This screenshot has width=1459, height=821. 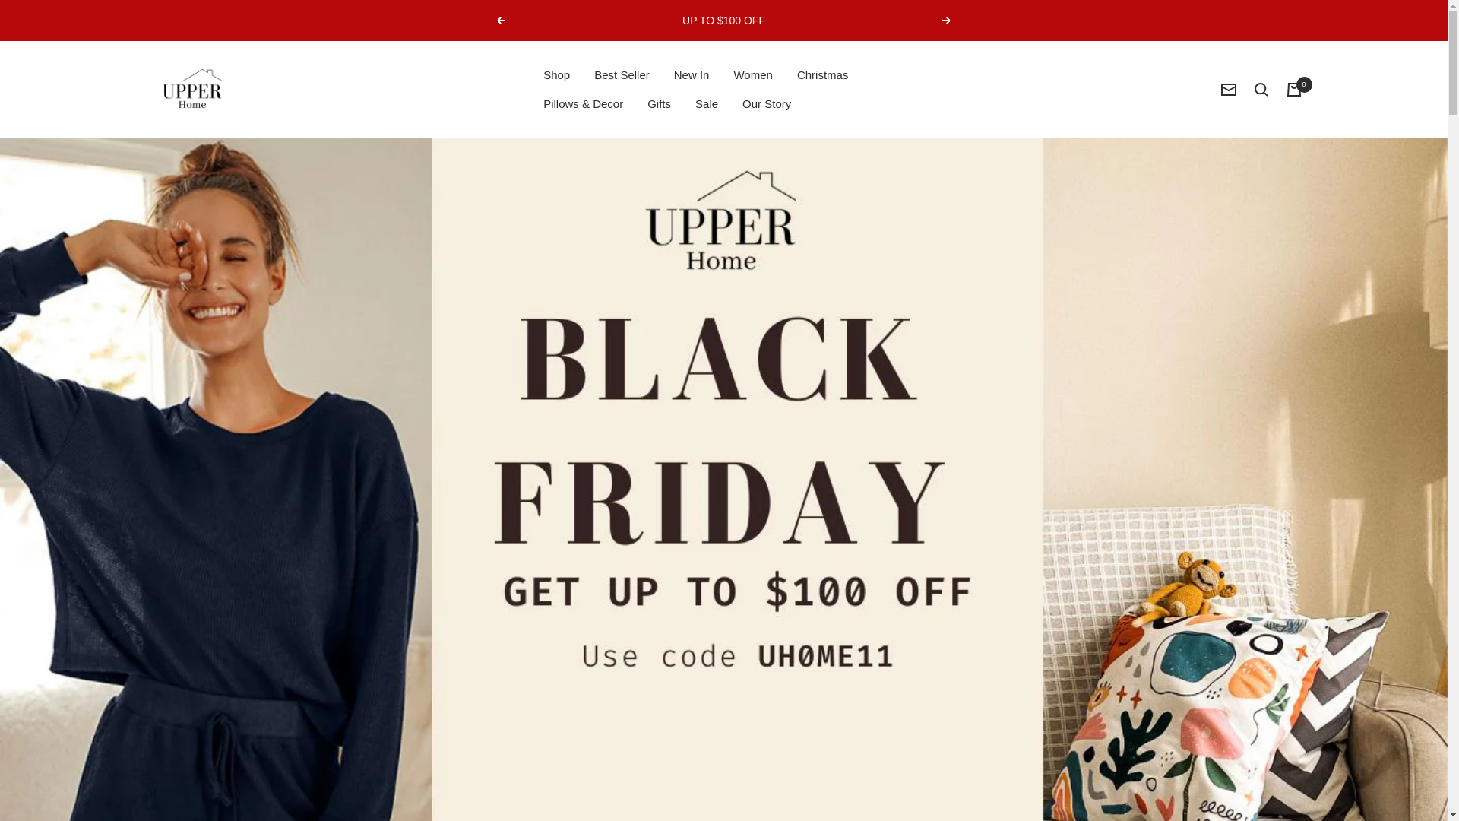 I want to click on 0, so click(x=1293, y=90).